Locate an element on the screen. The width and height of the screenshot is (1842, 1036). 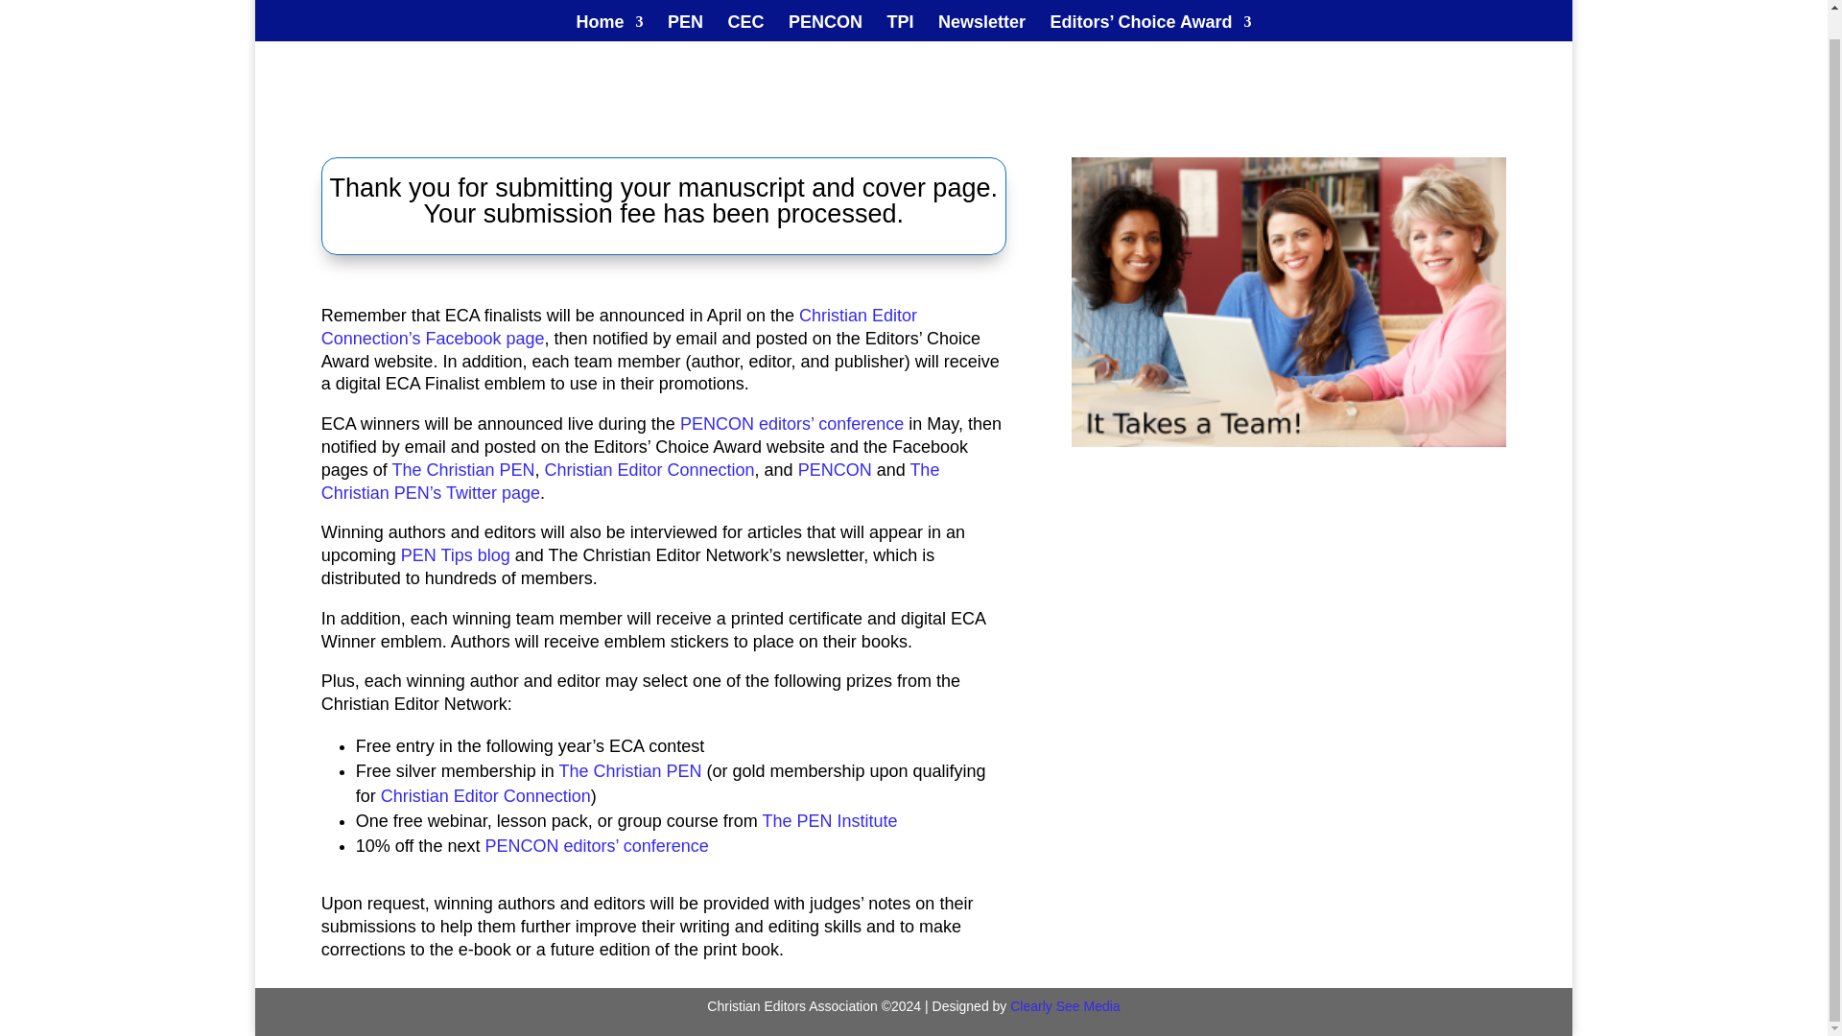
Christian Editor Connection is located at coordinates (485, 796).